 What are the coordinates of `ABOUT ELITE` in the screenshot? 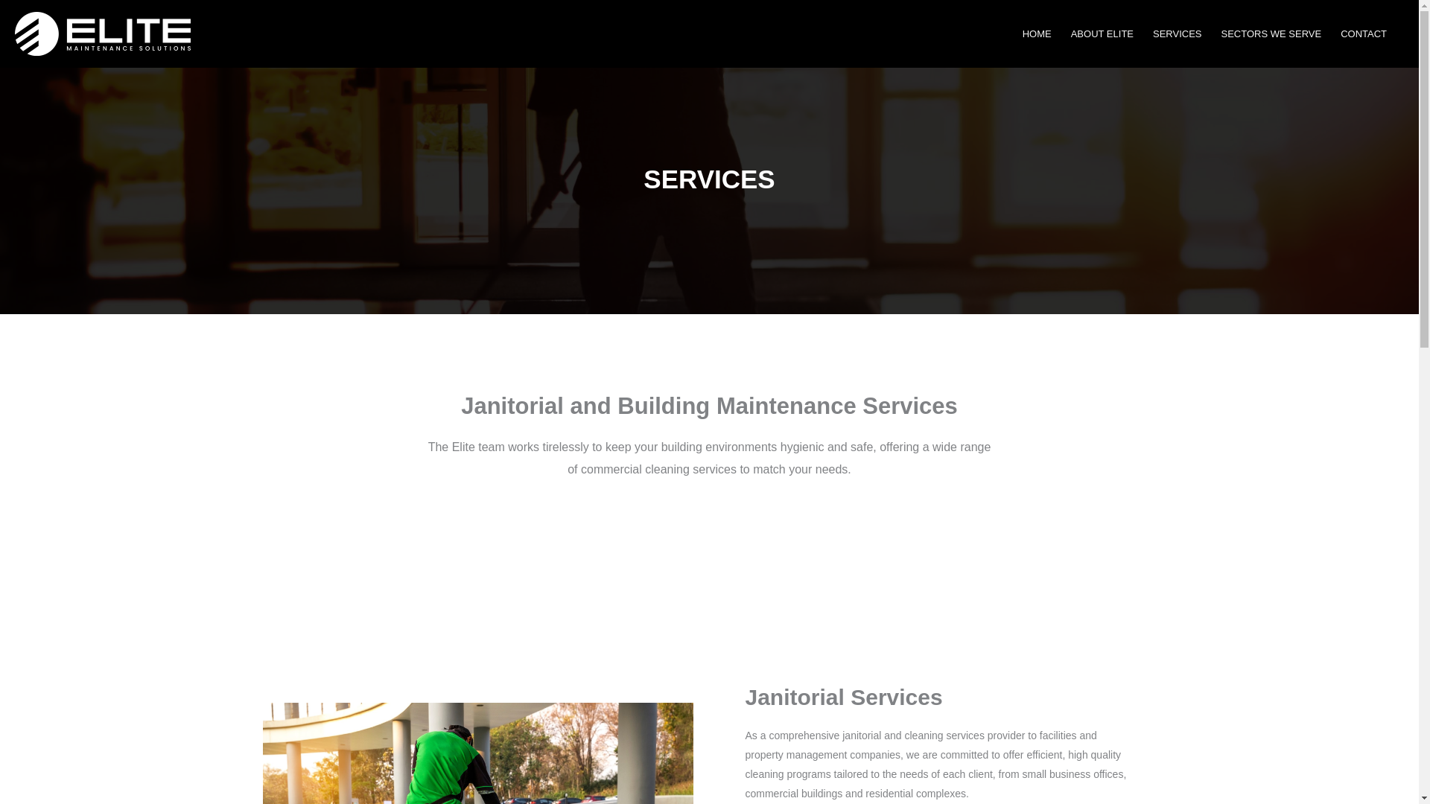 It's located at (1102, 33).